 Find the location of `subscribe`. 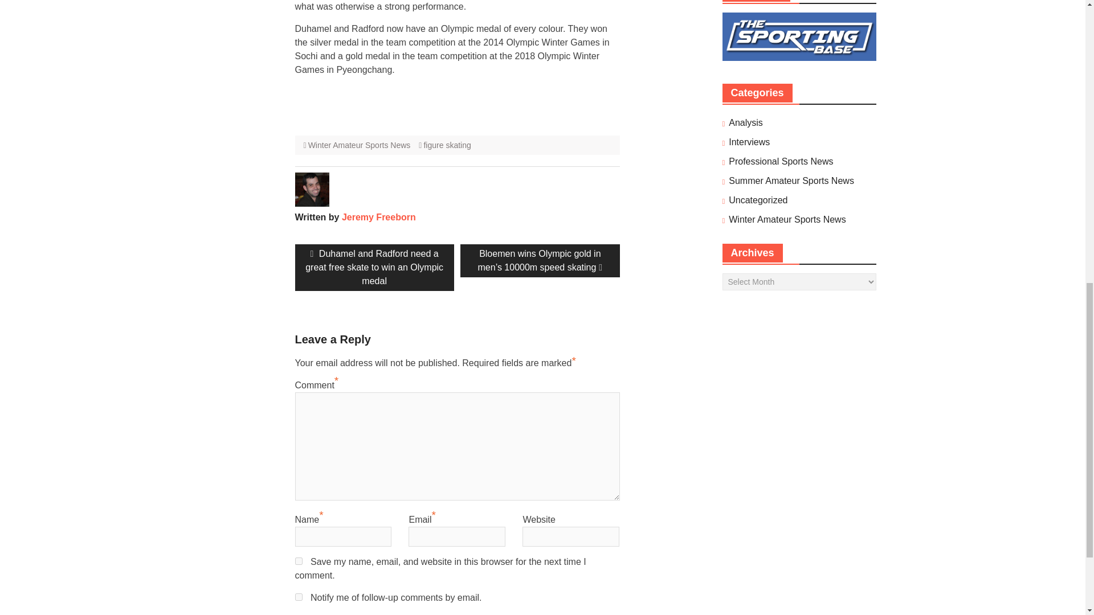

subscribe is located at coordinates (299, 597).